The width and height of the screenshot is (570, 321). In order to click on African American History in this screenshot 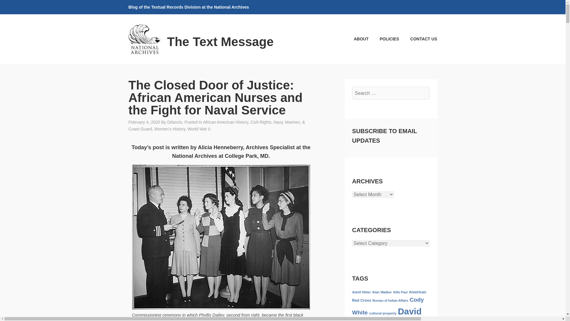, I will do `click(225, 122)`.